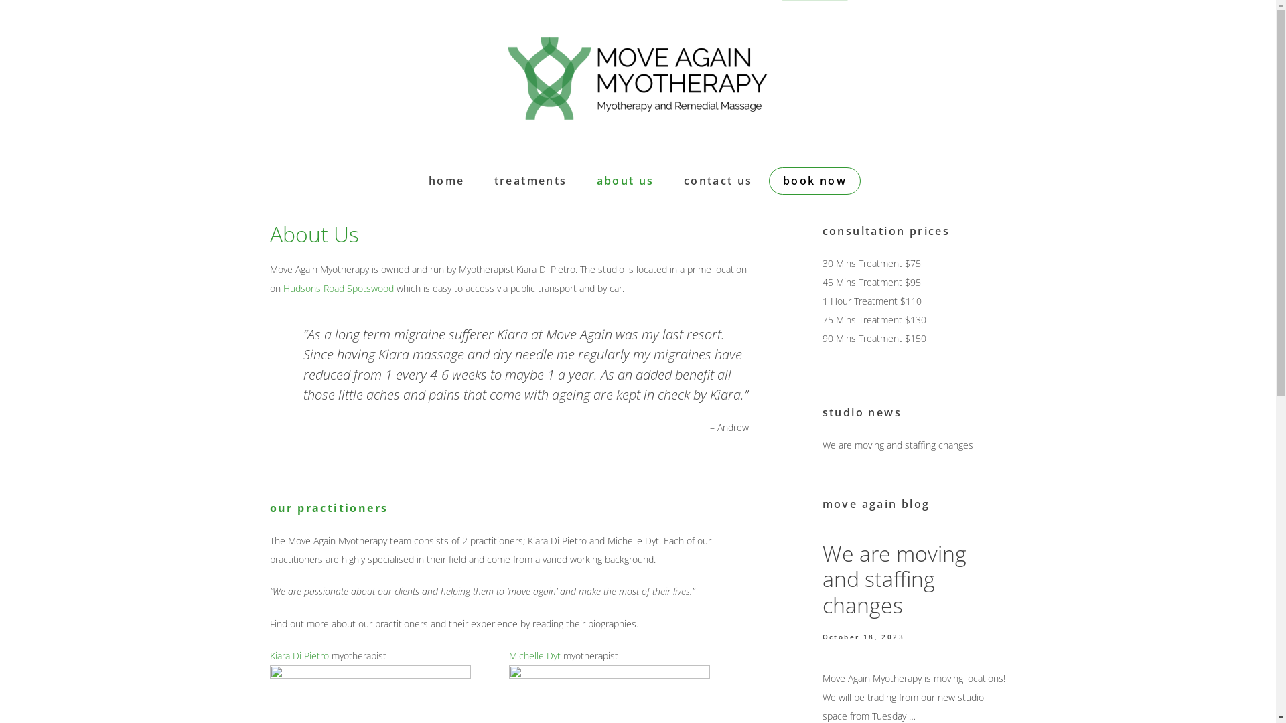  I want to click on book now, so click(814, 181).